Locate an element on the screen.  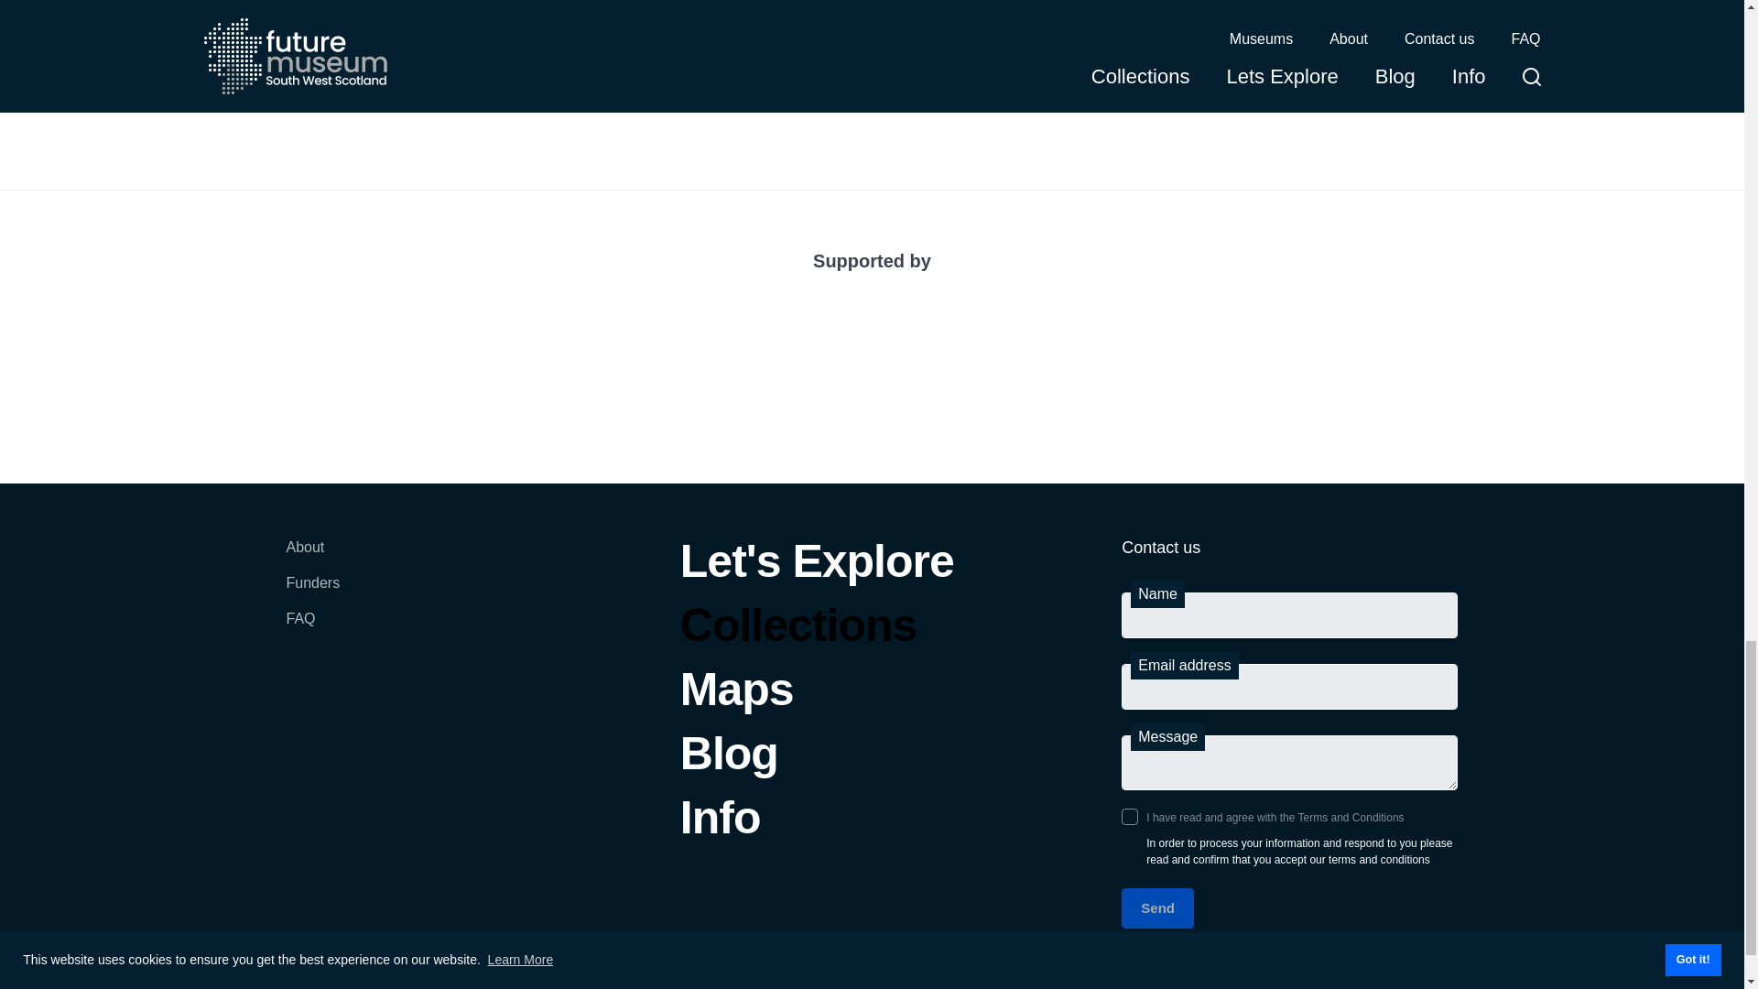
FAQ is located at coordinates (311, 628).